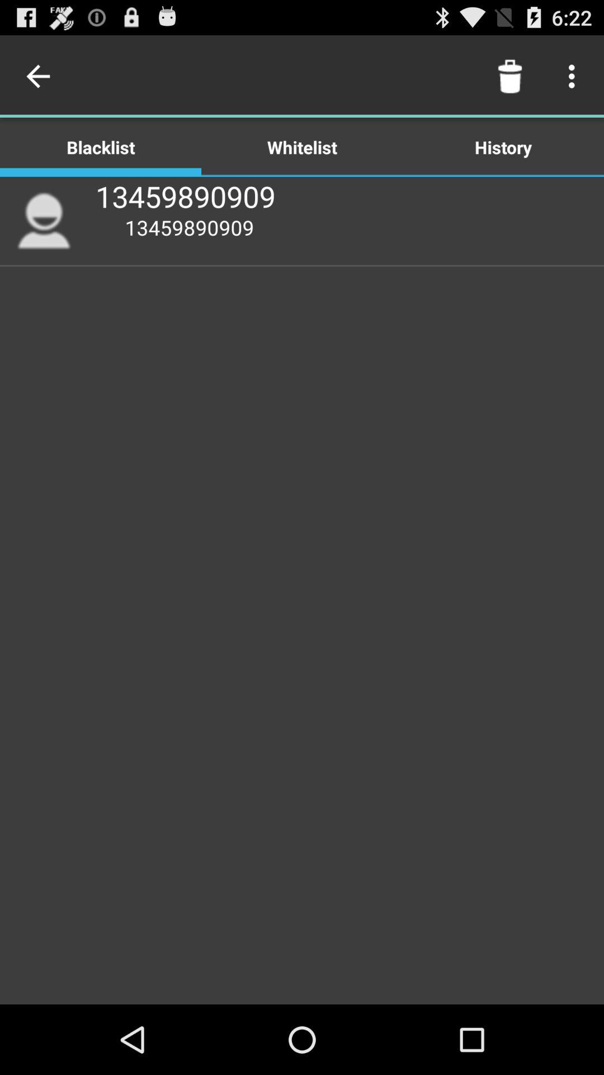 Image resolution: width=604 pixels, height=1075 pixels. I want to click on select the item next to the whitelist icon, so click(41, 76).